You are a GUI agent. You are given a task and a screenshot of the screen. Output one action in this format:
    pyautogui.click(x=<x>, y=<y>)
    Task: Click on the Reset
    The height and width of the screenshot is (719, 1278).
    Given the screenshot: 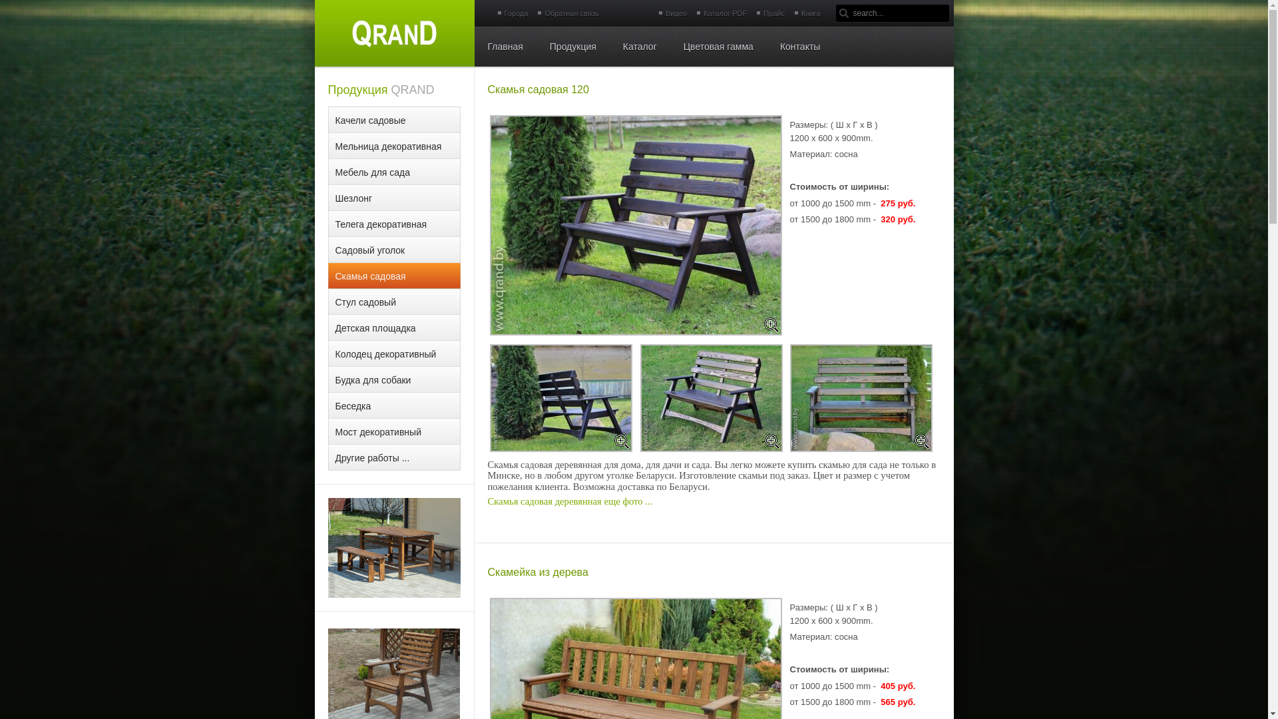 What is the action you would take?
    pyautogui.click(x=7, y=9)
    